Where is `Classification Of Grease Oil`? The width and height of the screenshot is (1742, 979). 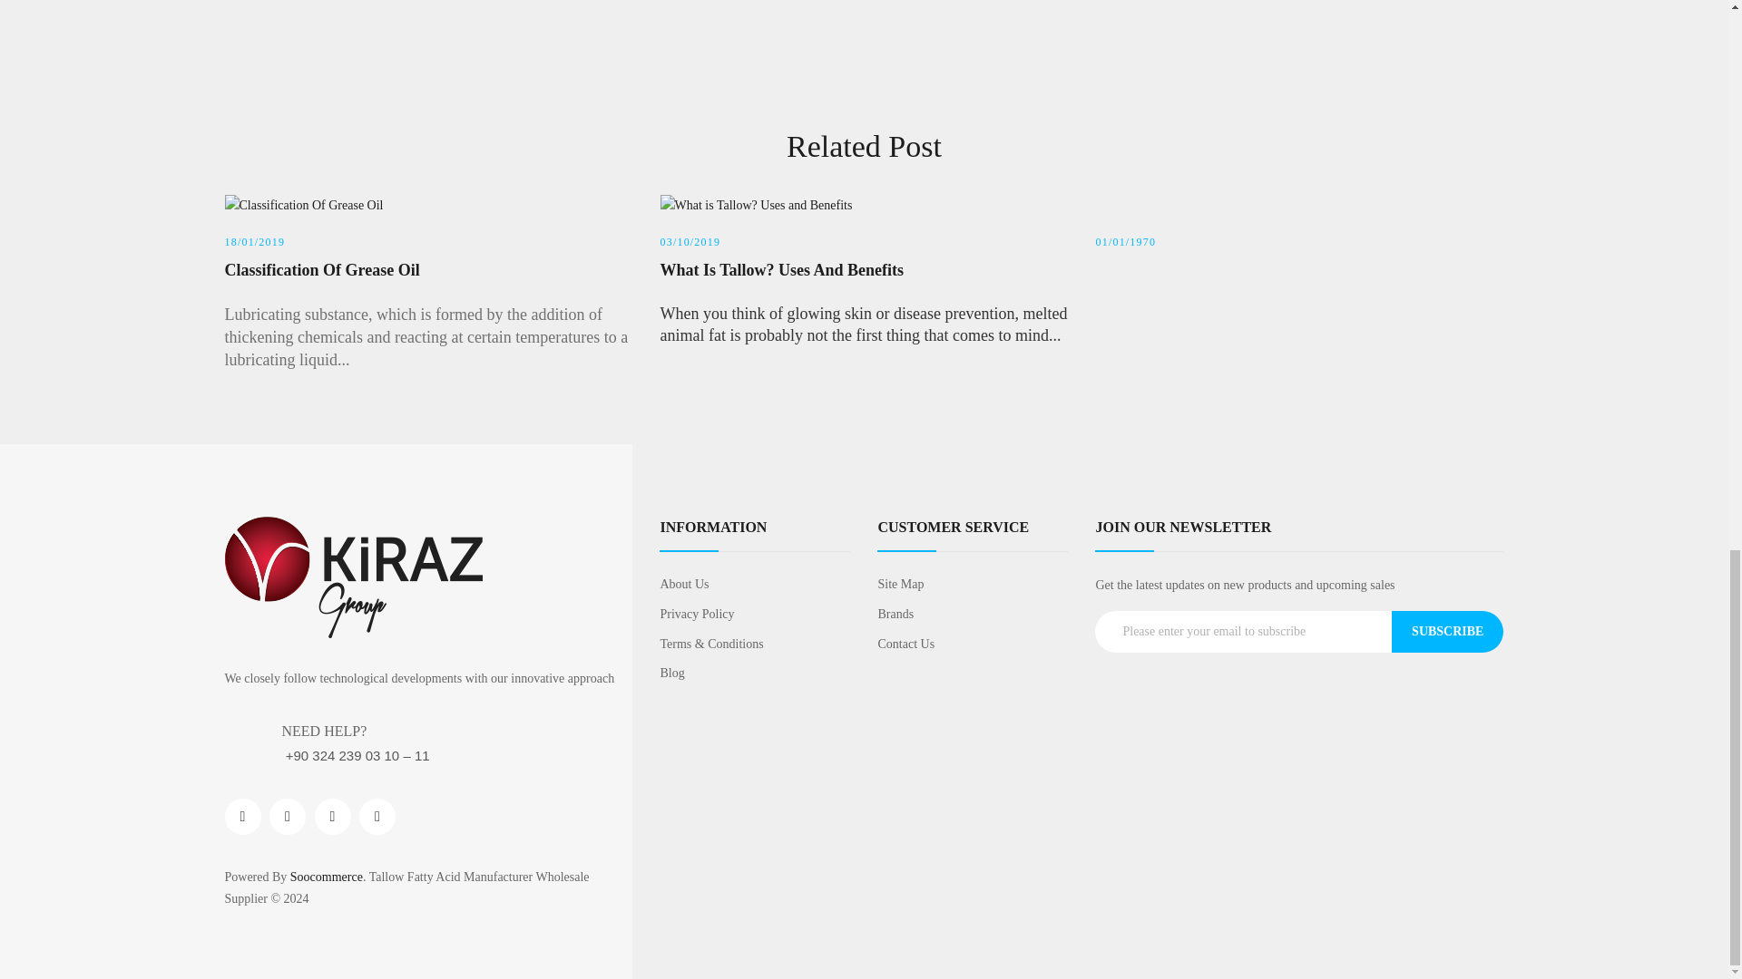 Classification Of Grease Oil is located at coordinates (428, 271).